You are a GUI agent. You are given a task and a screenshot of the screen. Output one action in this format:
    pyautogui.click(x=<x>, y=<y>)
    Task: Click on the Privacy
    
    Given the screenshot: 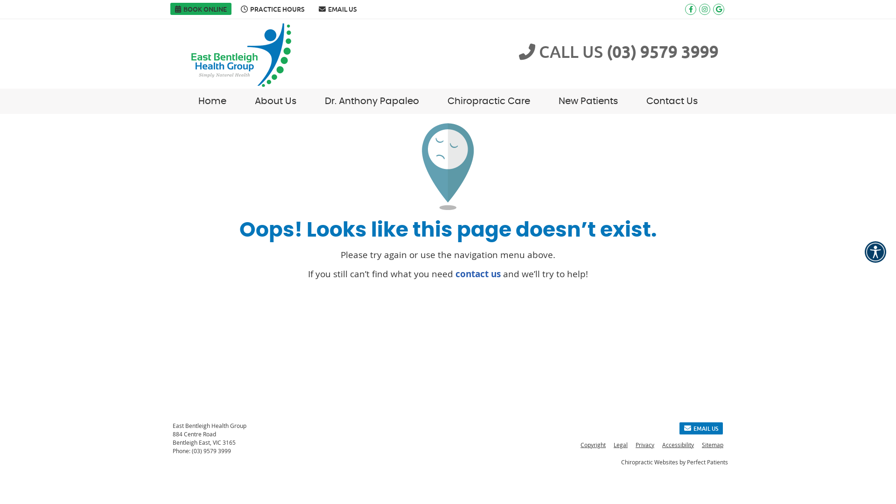 What is the action you would take?
    pyautogui.click(x=645, y=445)
    